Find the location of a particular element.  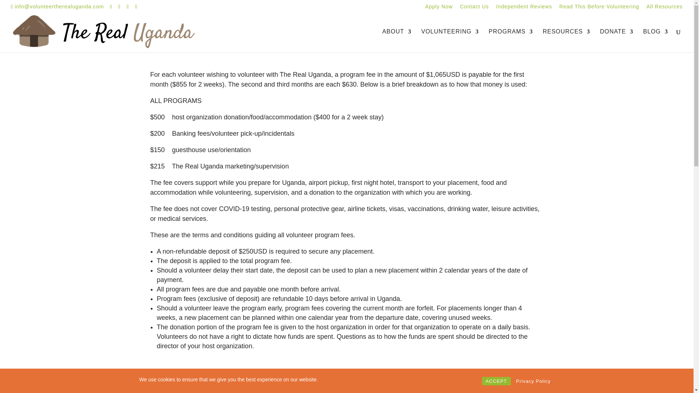

ACCEPT is located at coordinates (497, 381).